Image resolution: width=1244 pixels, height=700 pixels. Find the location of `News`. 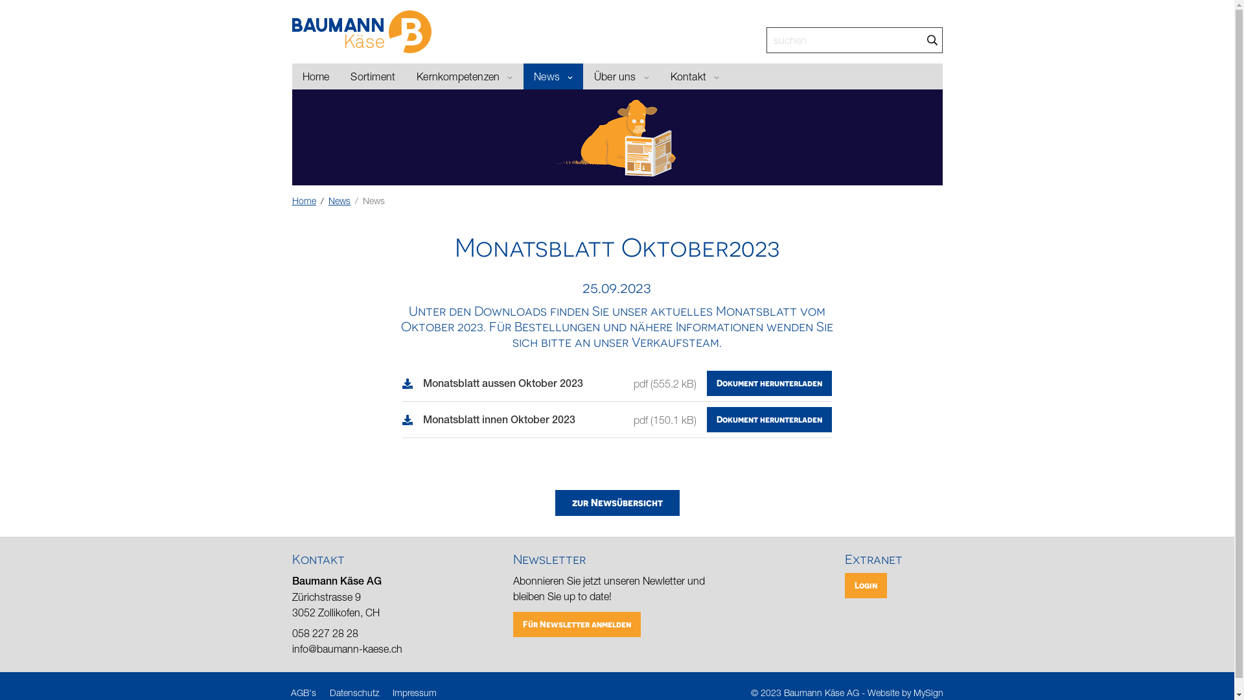

News is located at coordinates (553, 76).